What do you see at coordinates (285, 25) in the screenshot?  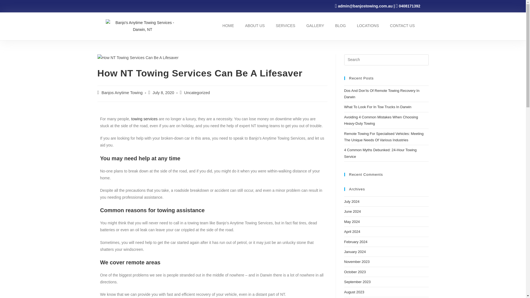 I see `SERVICES` at bounding box center [285, 25].